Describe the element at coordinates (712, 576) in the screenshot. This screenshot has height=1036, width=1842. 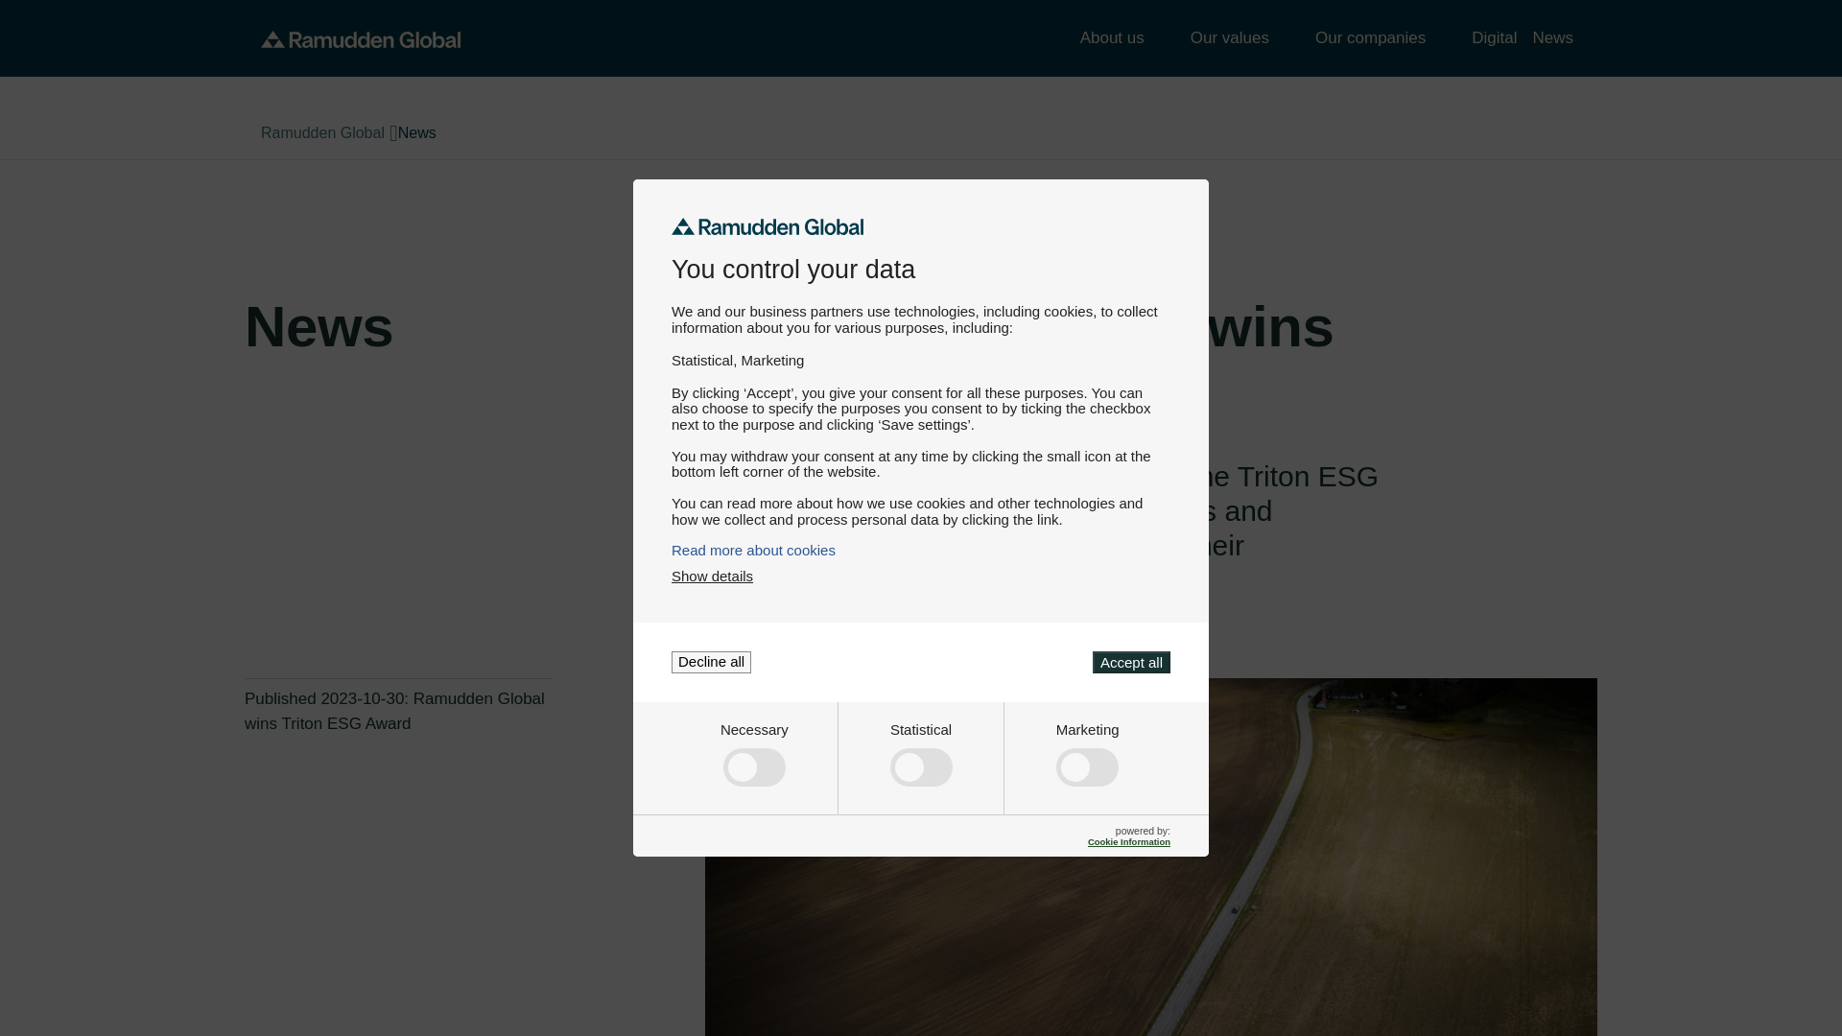
I see `Show details` at that location.